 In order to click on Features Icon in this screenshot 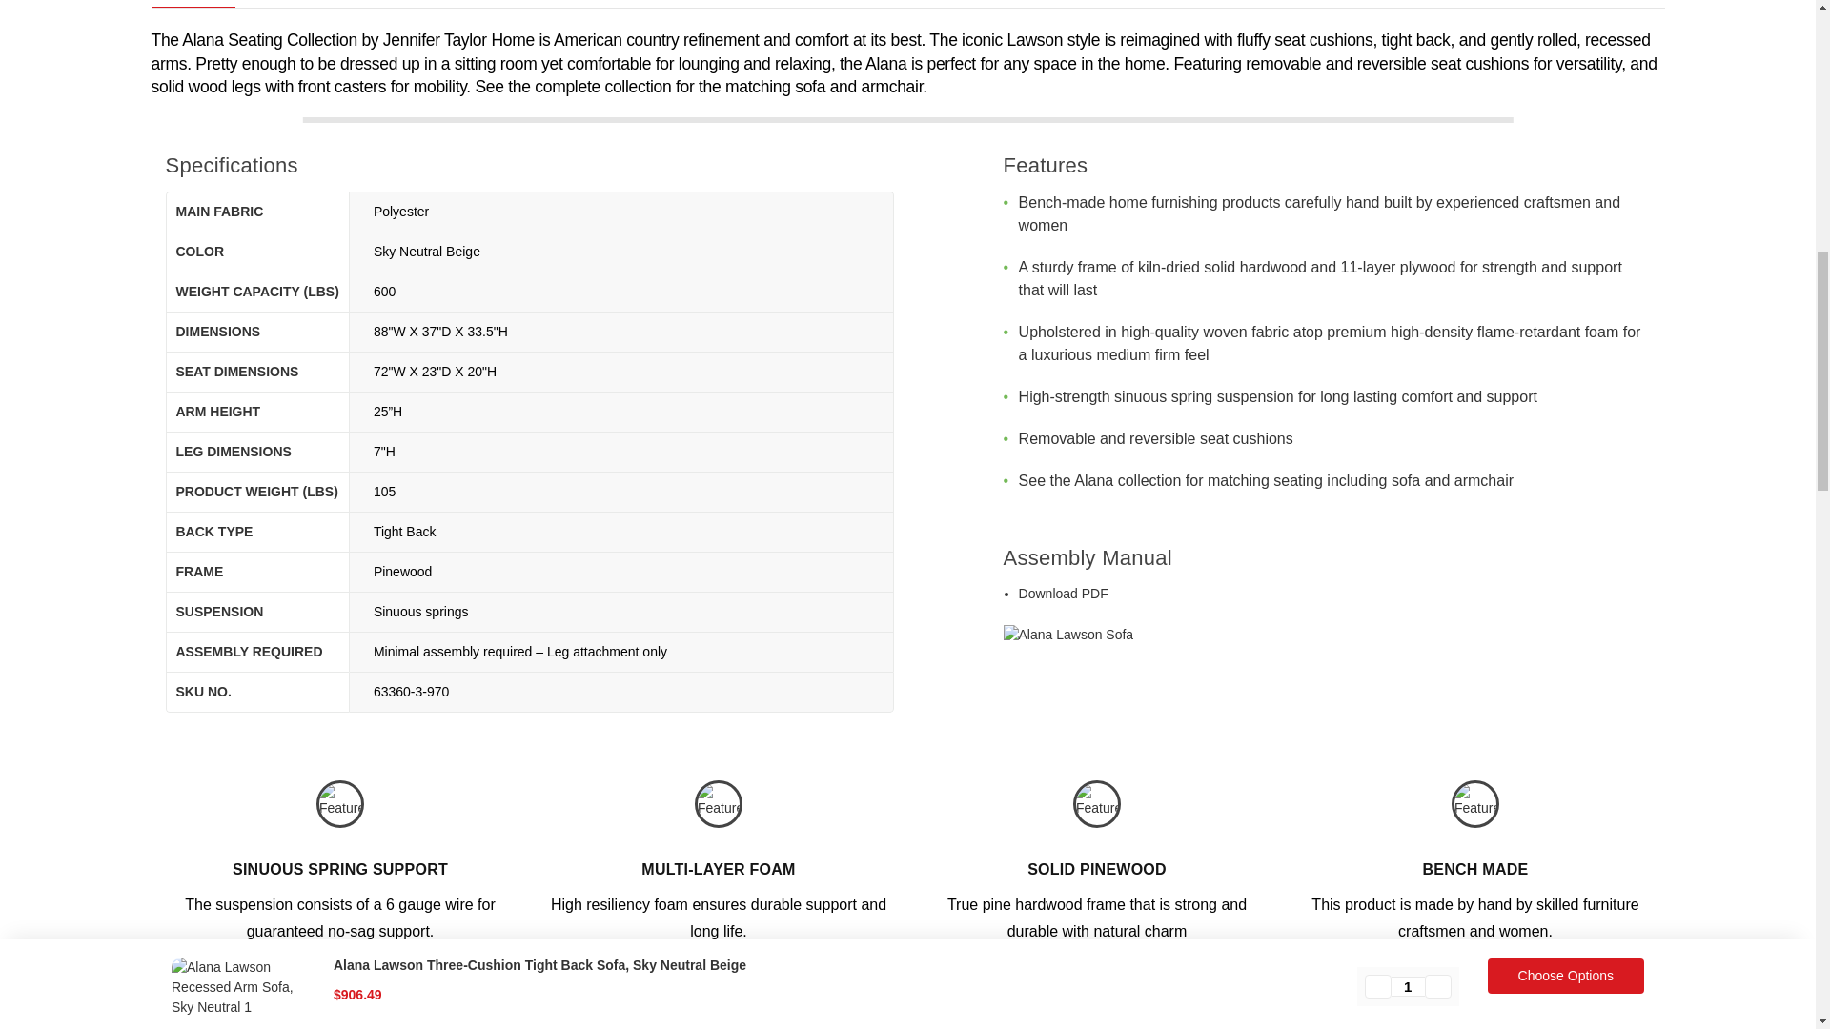, I will do `click(719, 804)`.